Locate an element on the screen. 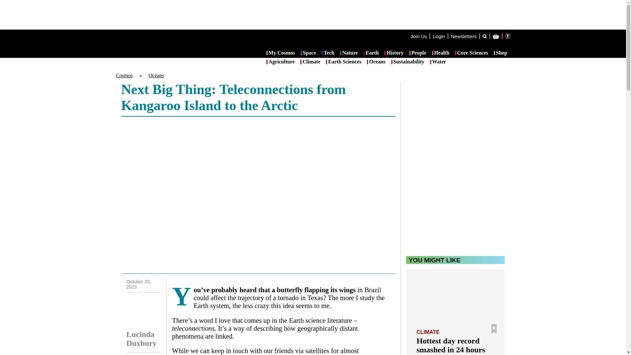 This screenshot has height=355, width=631. Cart is located at coordinates (530, 62).